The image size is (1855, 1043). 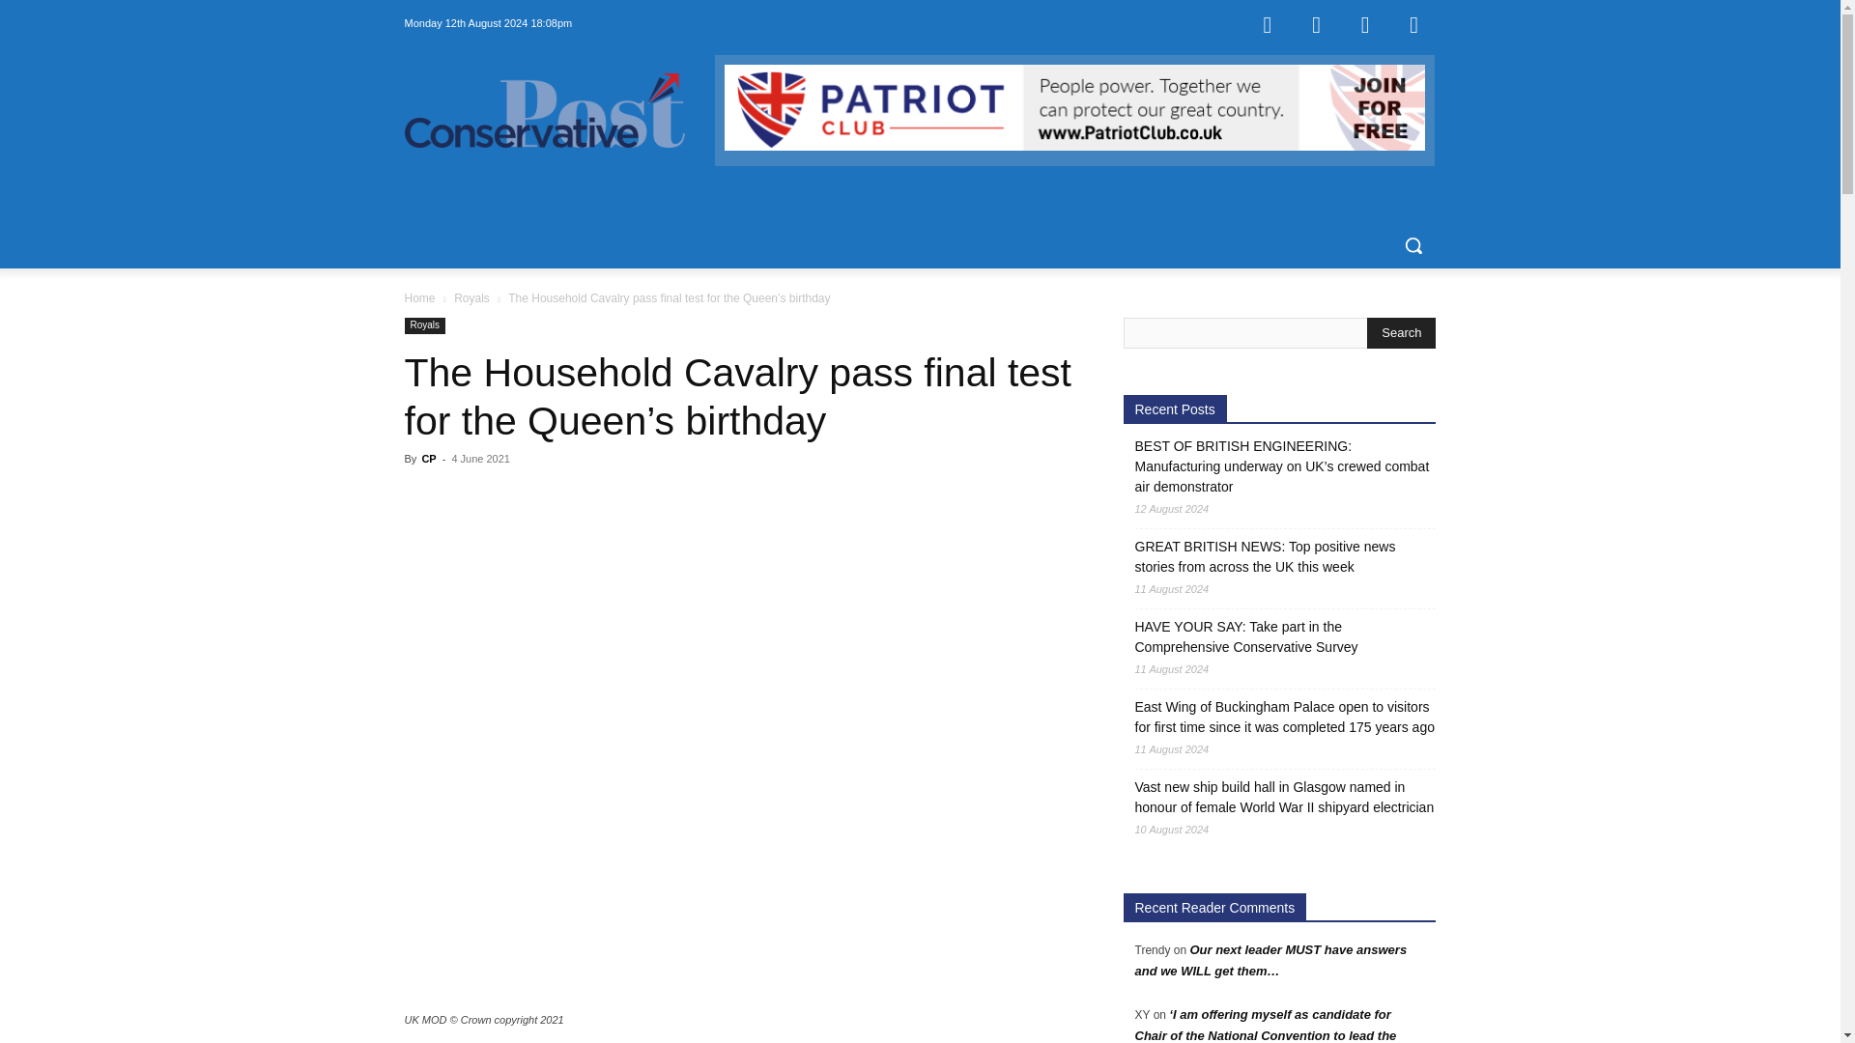 I want to click on Search, so click(x=1401, y=332).